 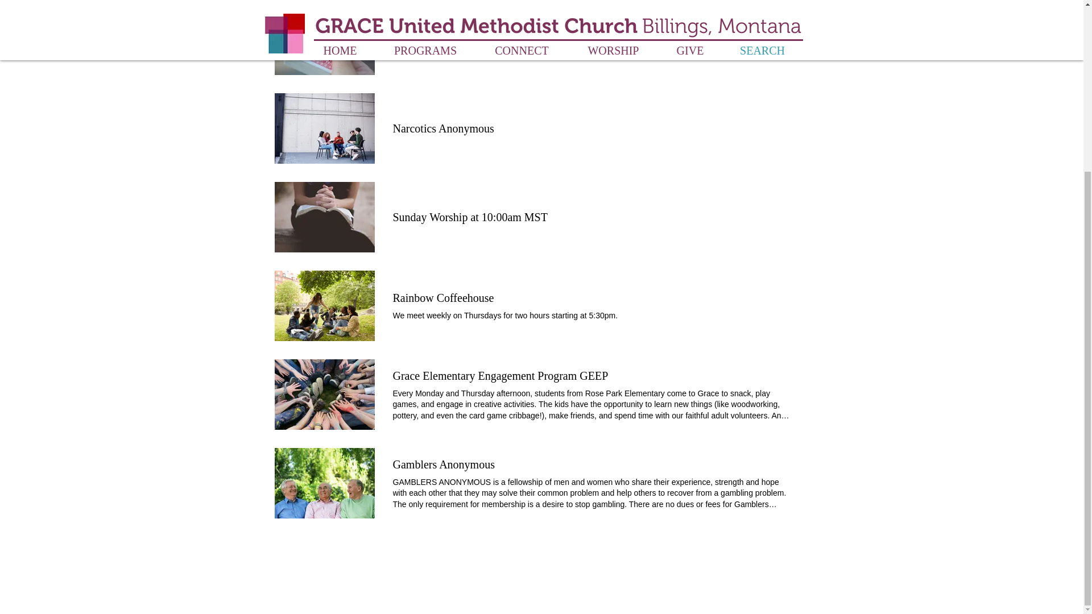 I want to click on Rainbow Coffeehouse, so click(x=324, y=306).